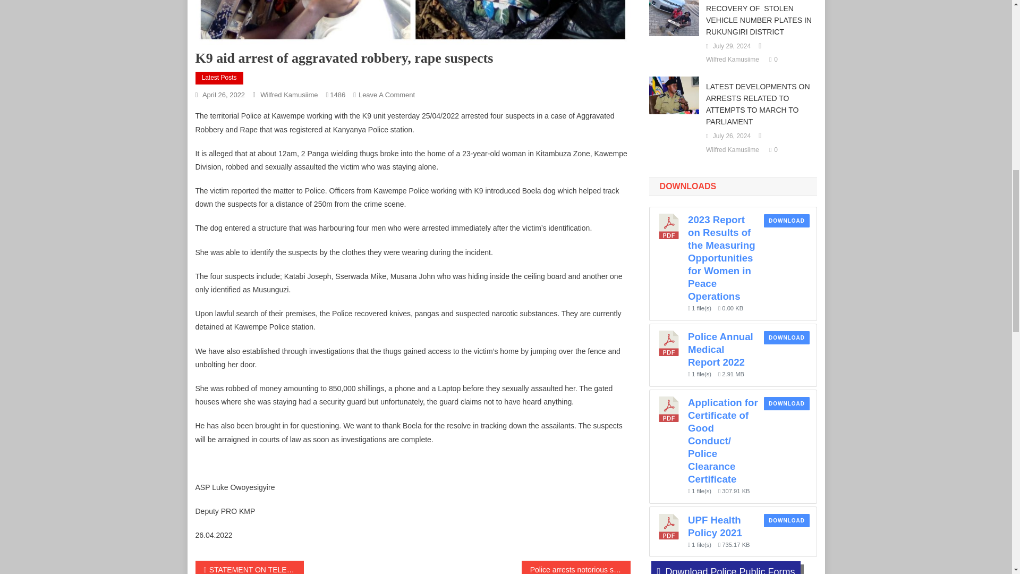 The width and height of the screenshot is (1020, 574). I want to click on Wilfred Kamusiime, so click(288, 95).